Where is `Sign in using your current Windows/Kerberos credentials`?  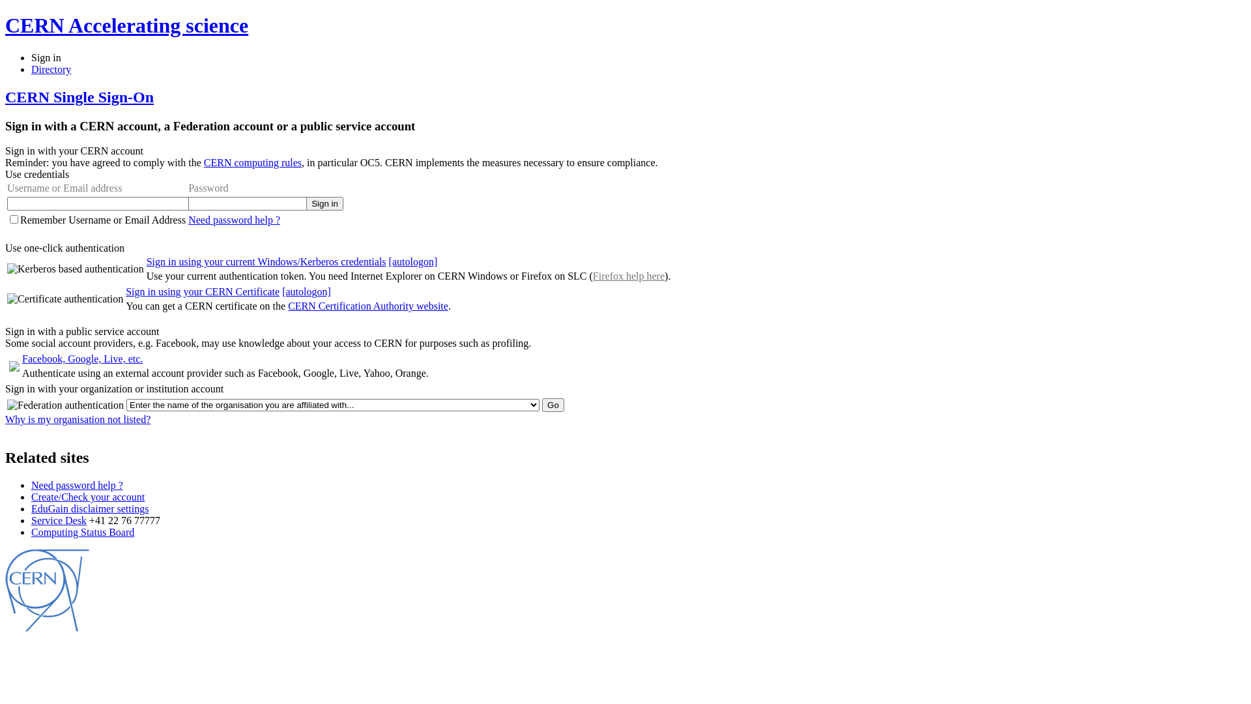
Sign in using your current Windows/Kerberos credentials is located at coordinates (266, 262).